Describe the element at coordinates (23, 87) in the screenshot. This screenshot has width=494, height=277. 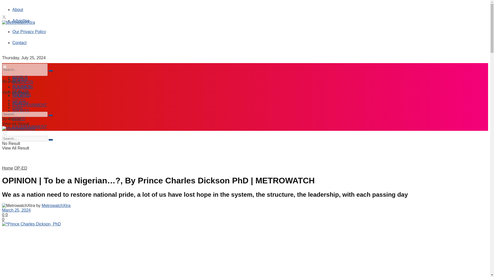
I see `BUSINESS` at that location.